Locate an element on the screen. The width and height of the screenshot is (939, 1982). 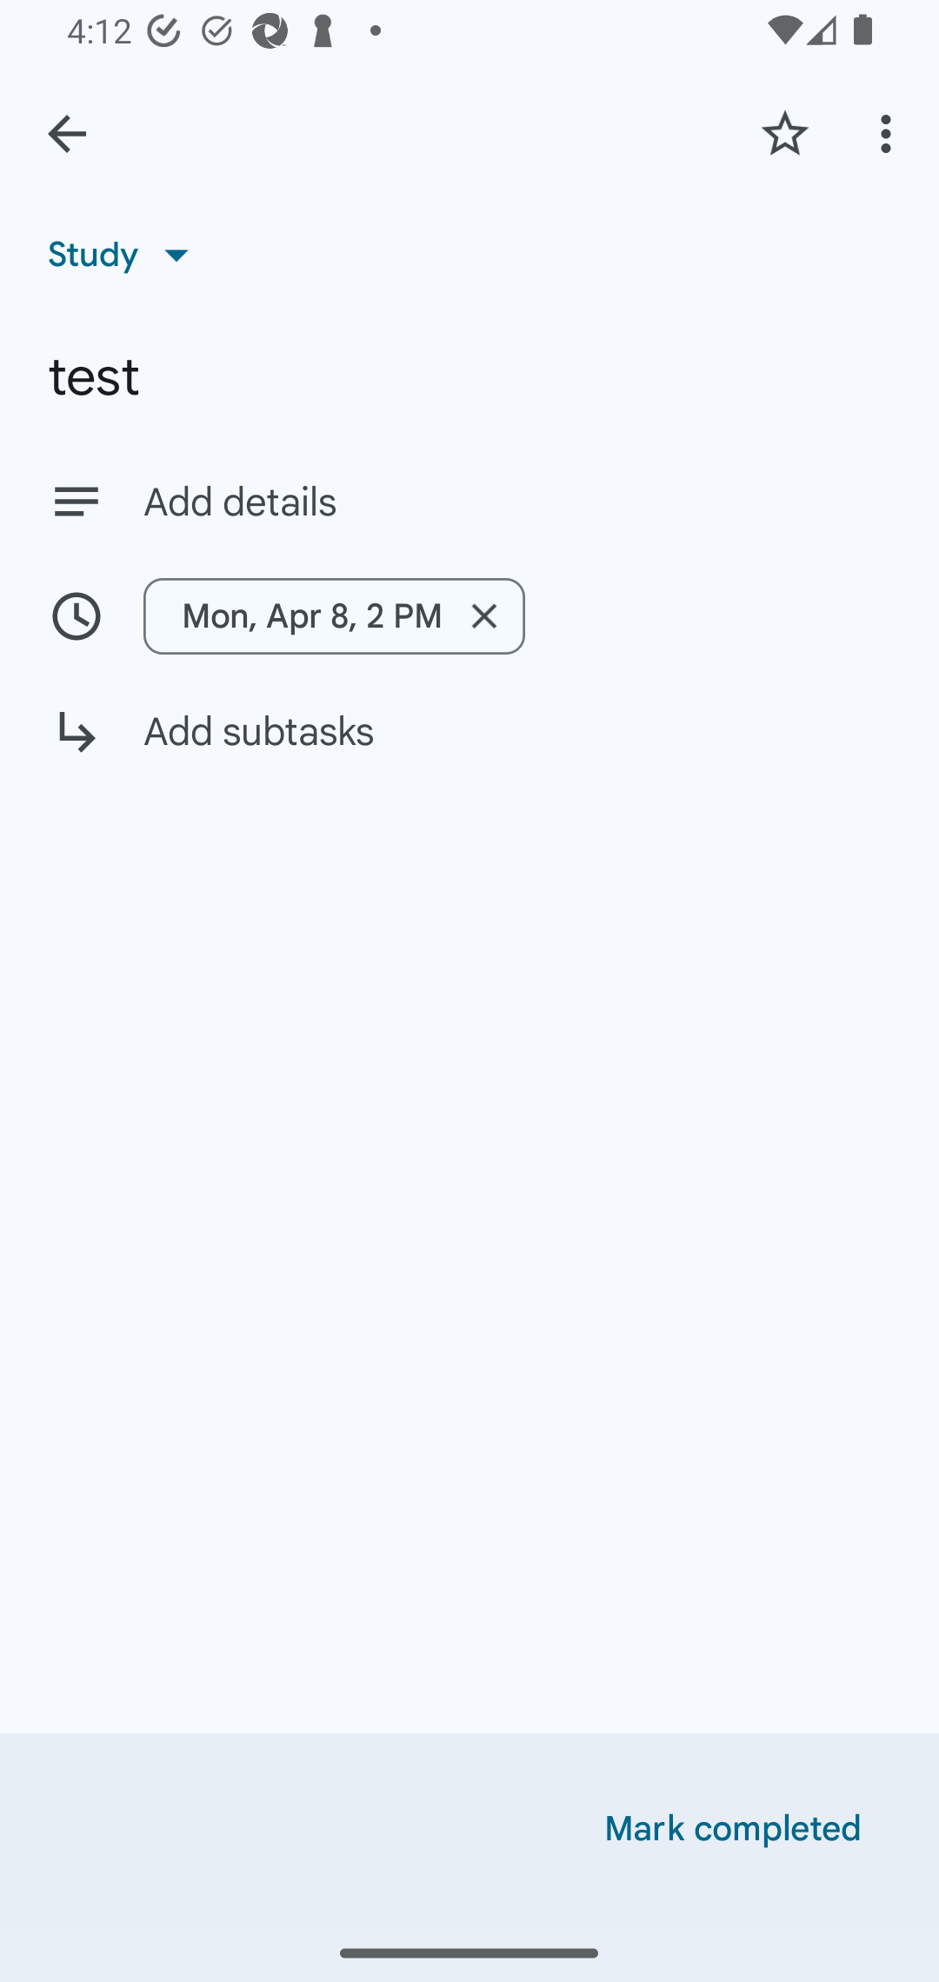
Study List, Study selected, 1 of 23 is located at coordinates (127, 254).